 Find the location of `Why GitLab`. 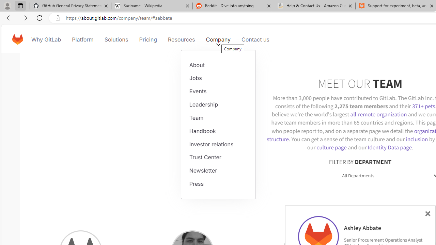

Why GitLab is located at coordinates (46, 39).